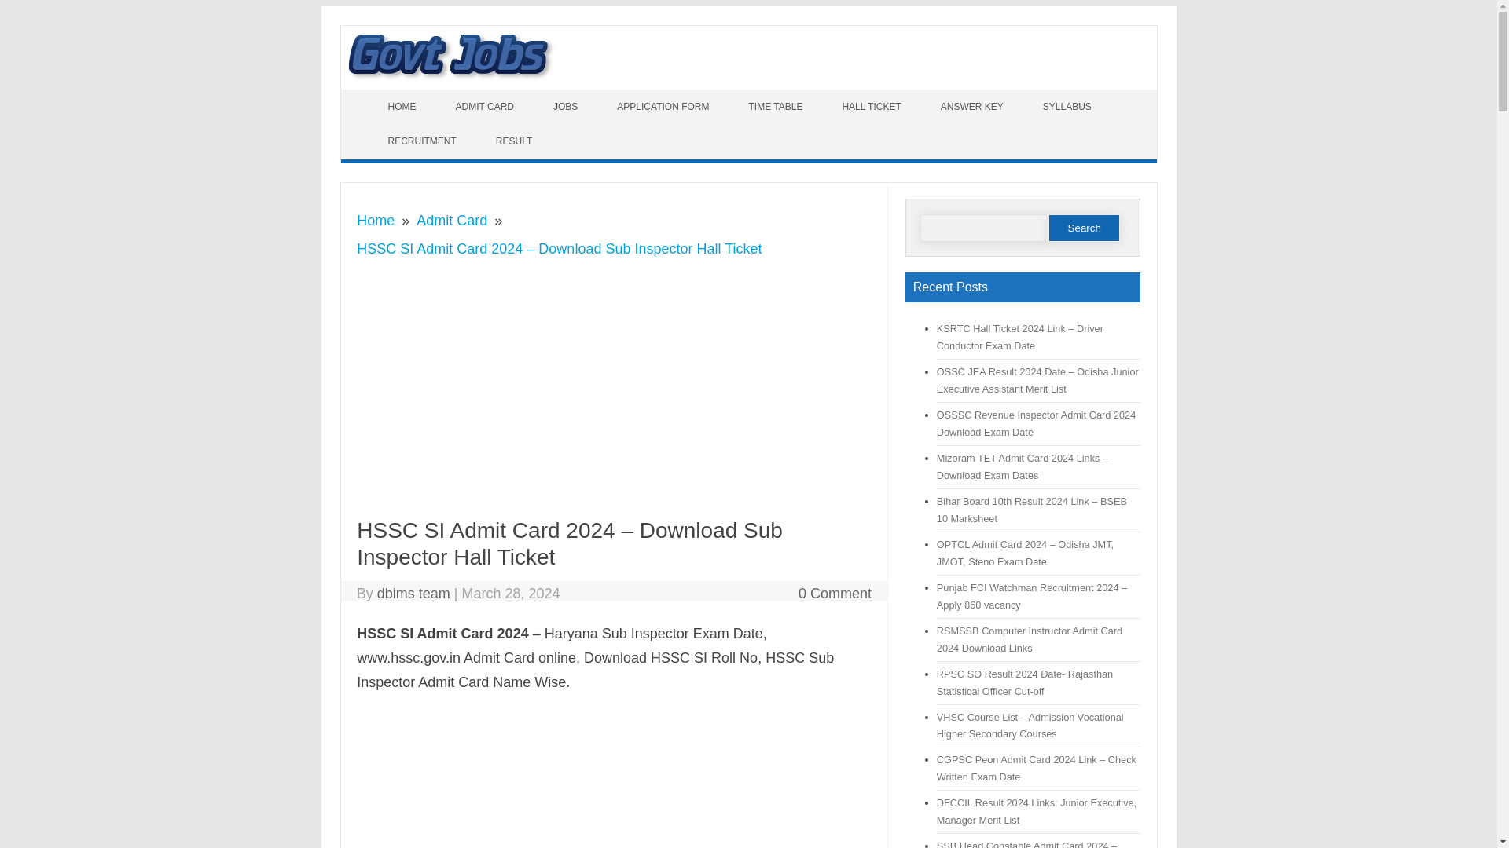 This screenshot has height=848, width=1509. What do you see at coordinates (387, 97) in the screenshot?
I see `Skip to content` at bounding box center [387, 97].